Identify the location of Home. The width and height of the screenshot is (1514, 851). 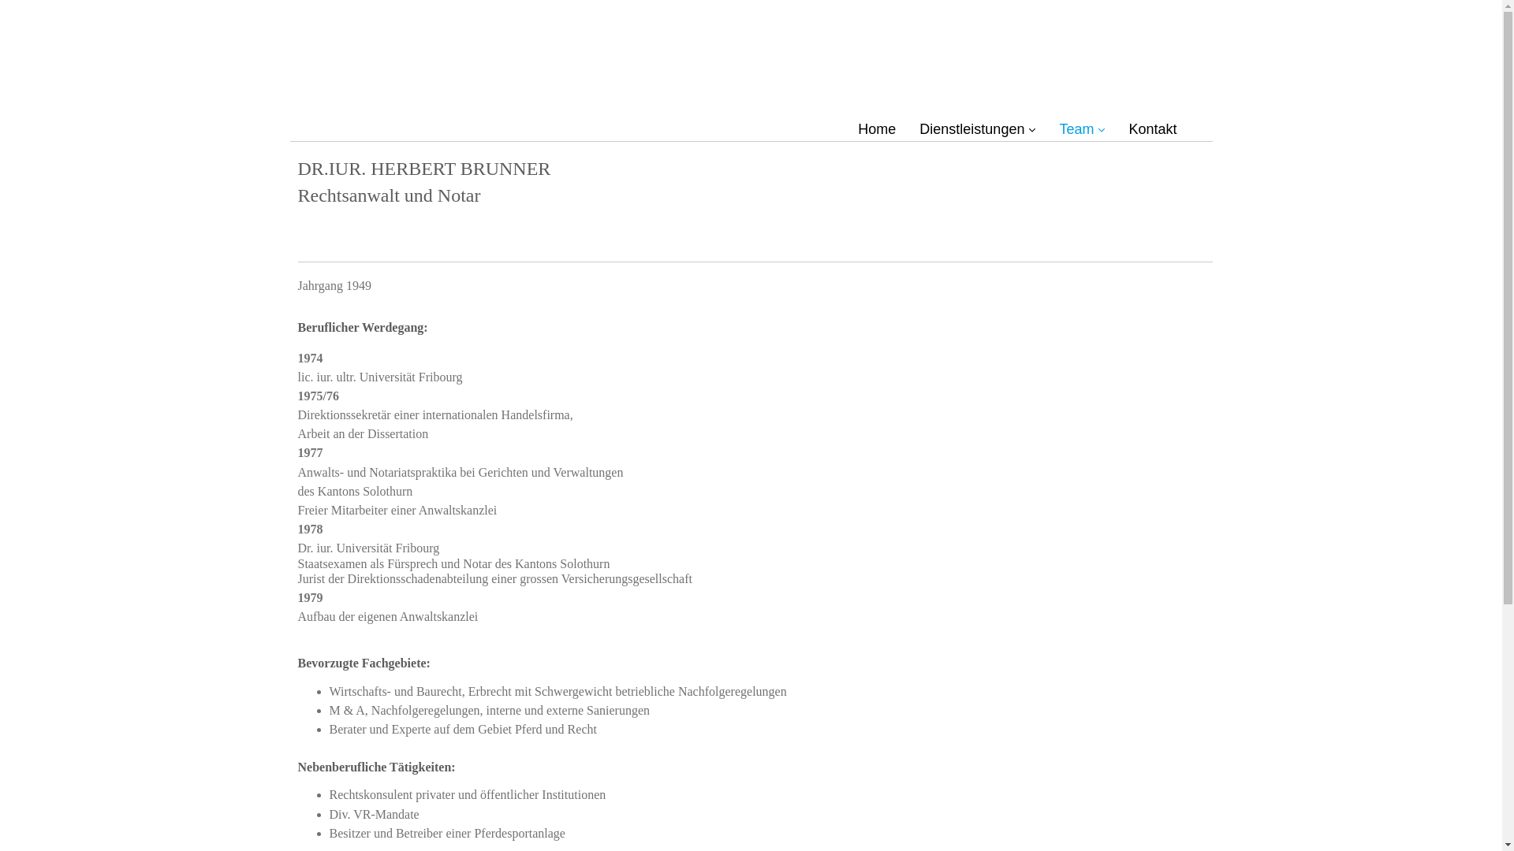
(877, 129).